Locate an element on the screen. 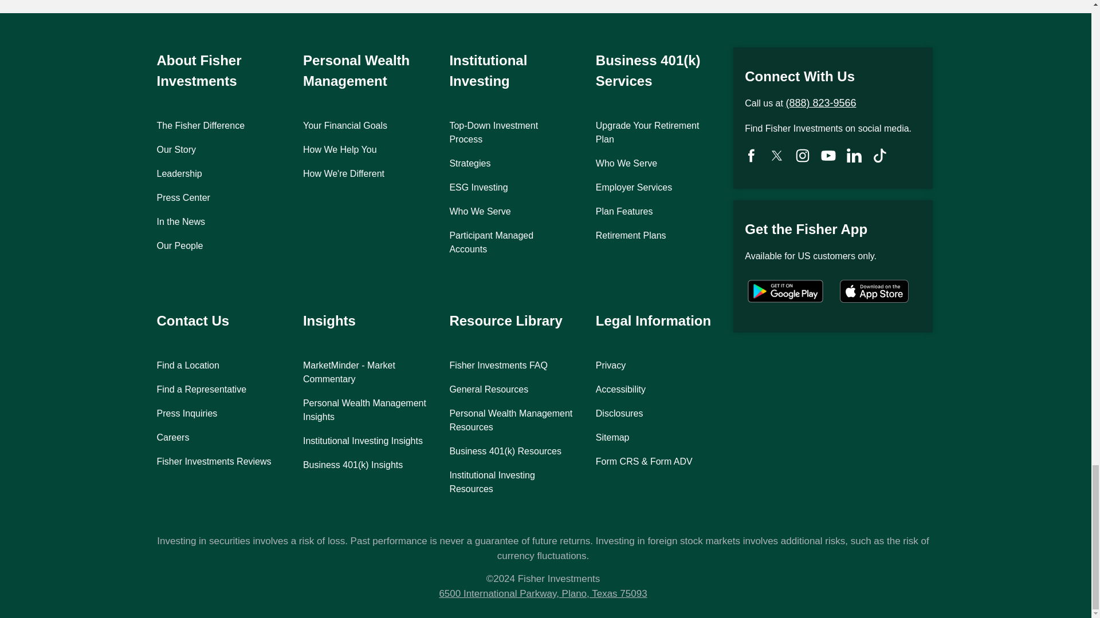 The image size is (1100, 618). Follow us on TikTok is located at coordinates (880, 157).